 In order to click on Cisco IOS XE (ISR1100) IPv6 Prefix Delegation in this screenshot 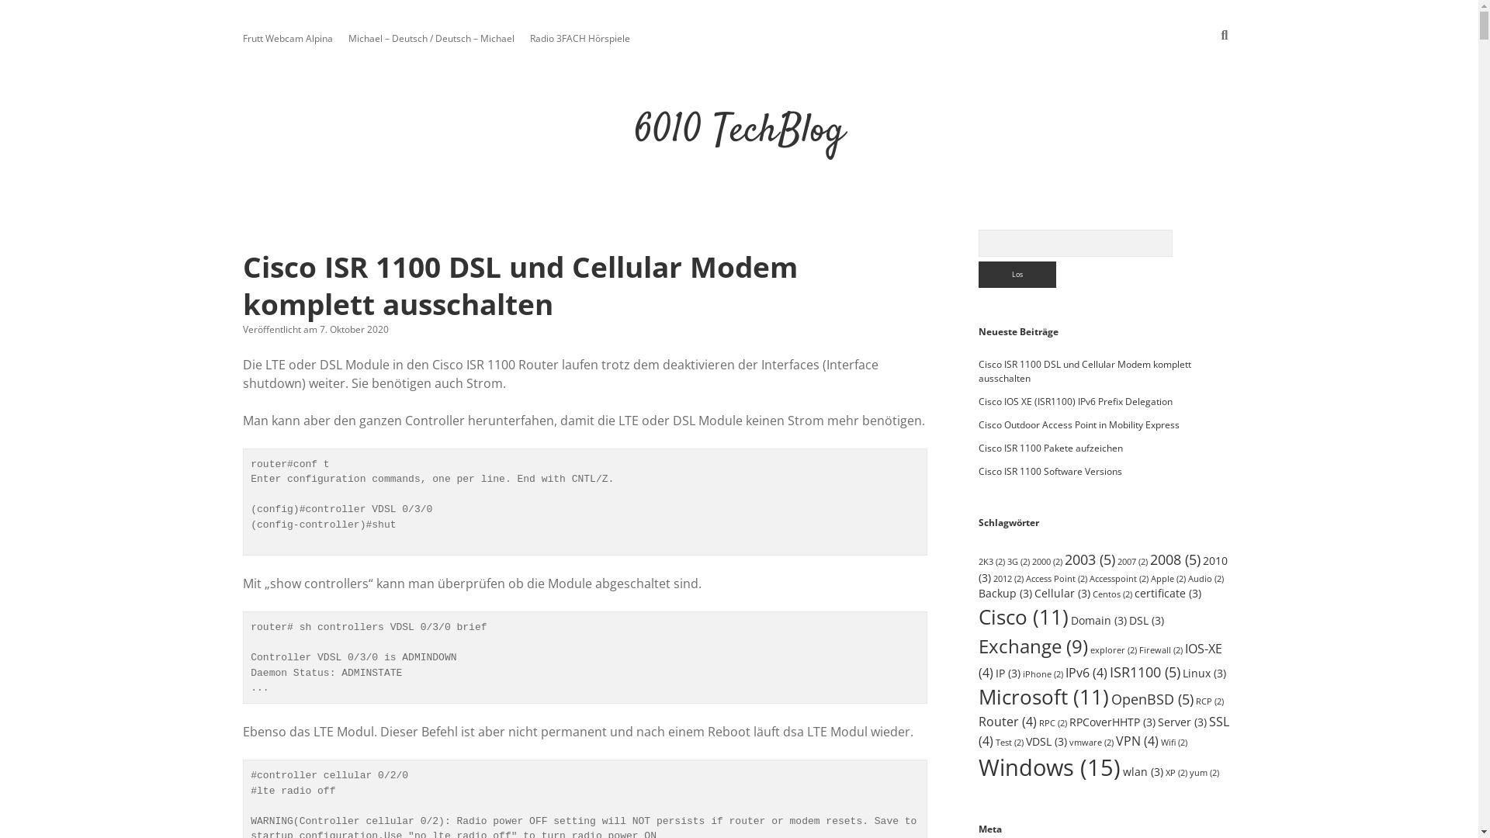, I will do `click(1076, 401)`.